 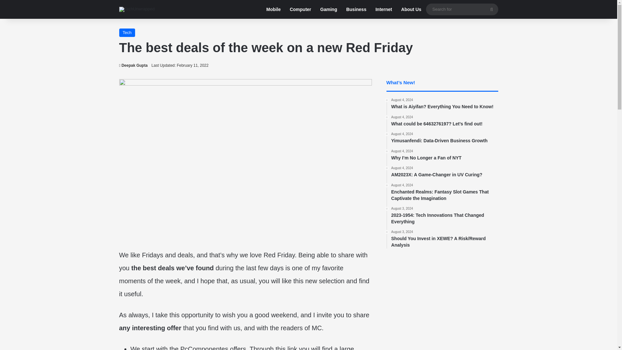 What do you see at coordinates (444, 138) in the screenshot?
I see `Deepak Gupta` at bounding box center [444, 138].